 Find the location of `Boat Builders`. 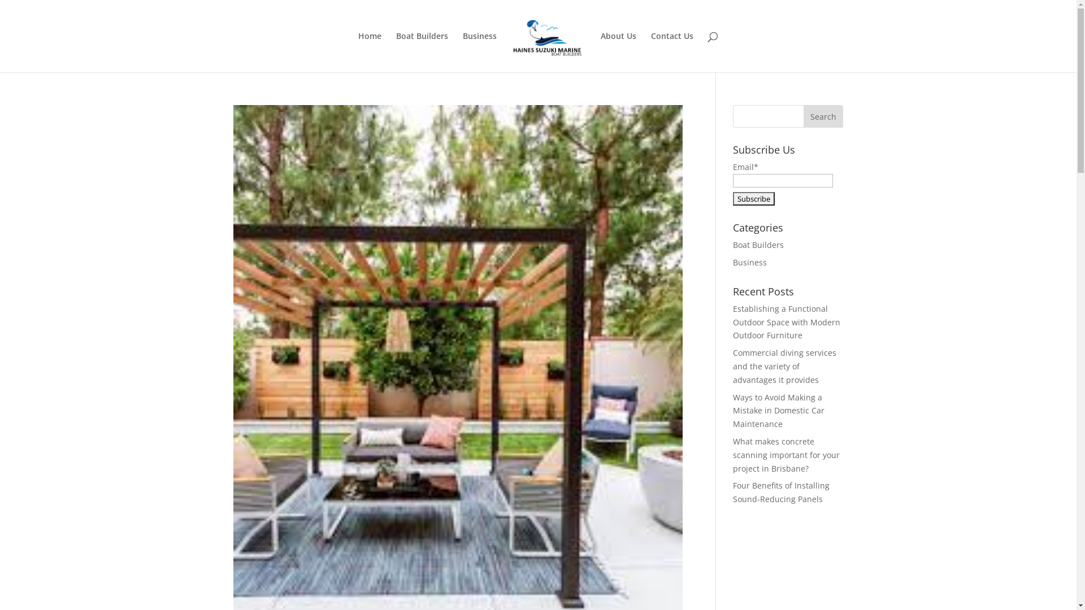

Boat Builders is located at coordinates (422, 52).